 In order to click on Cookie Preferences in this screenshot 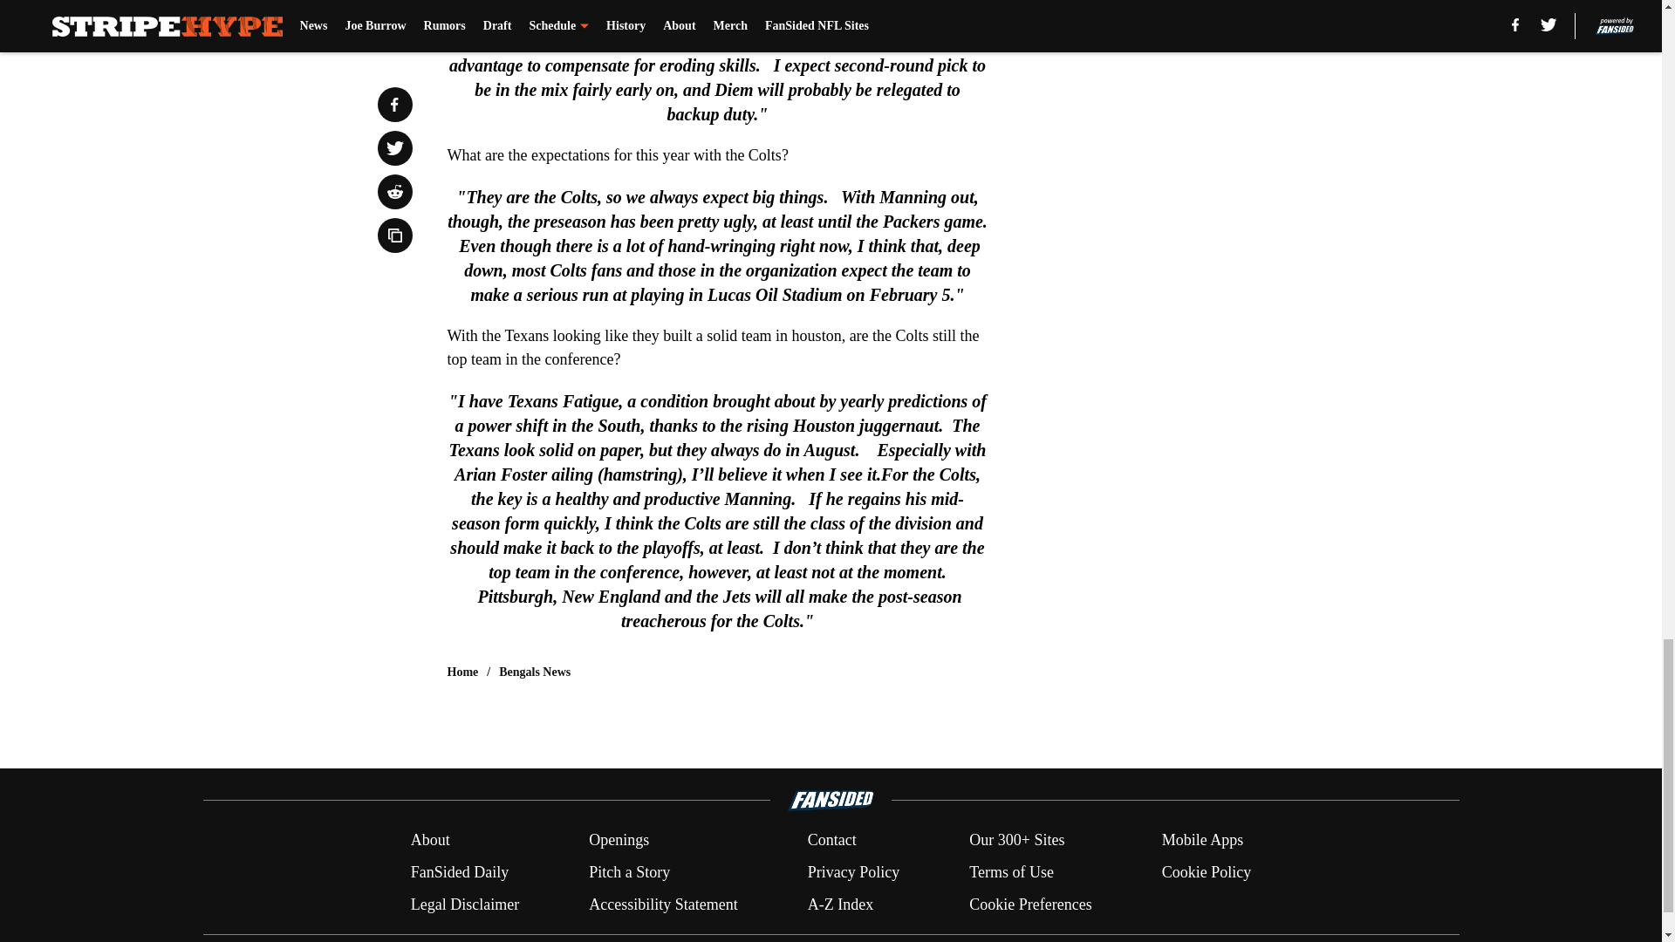, I will do `click(1030, 904)`.